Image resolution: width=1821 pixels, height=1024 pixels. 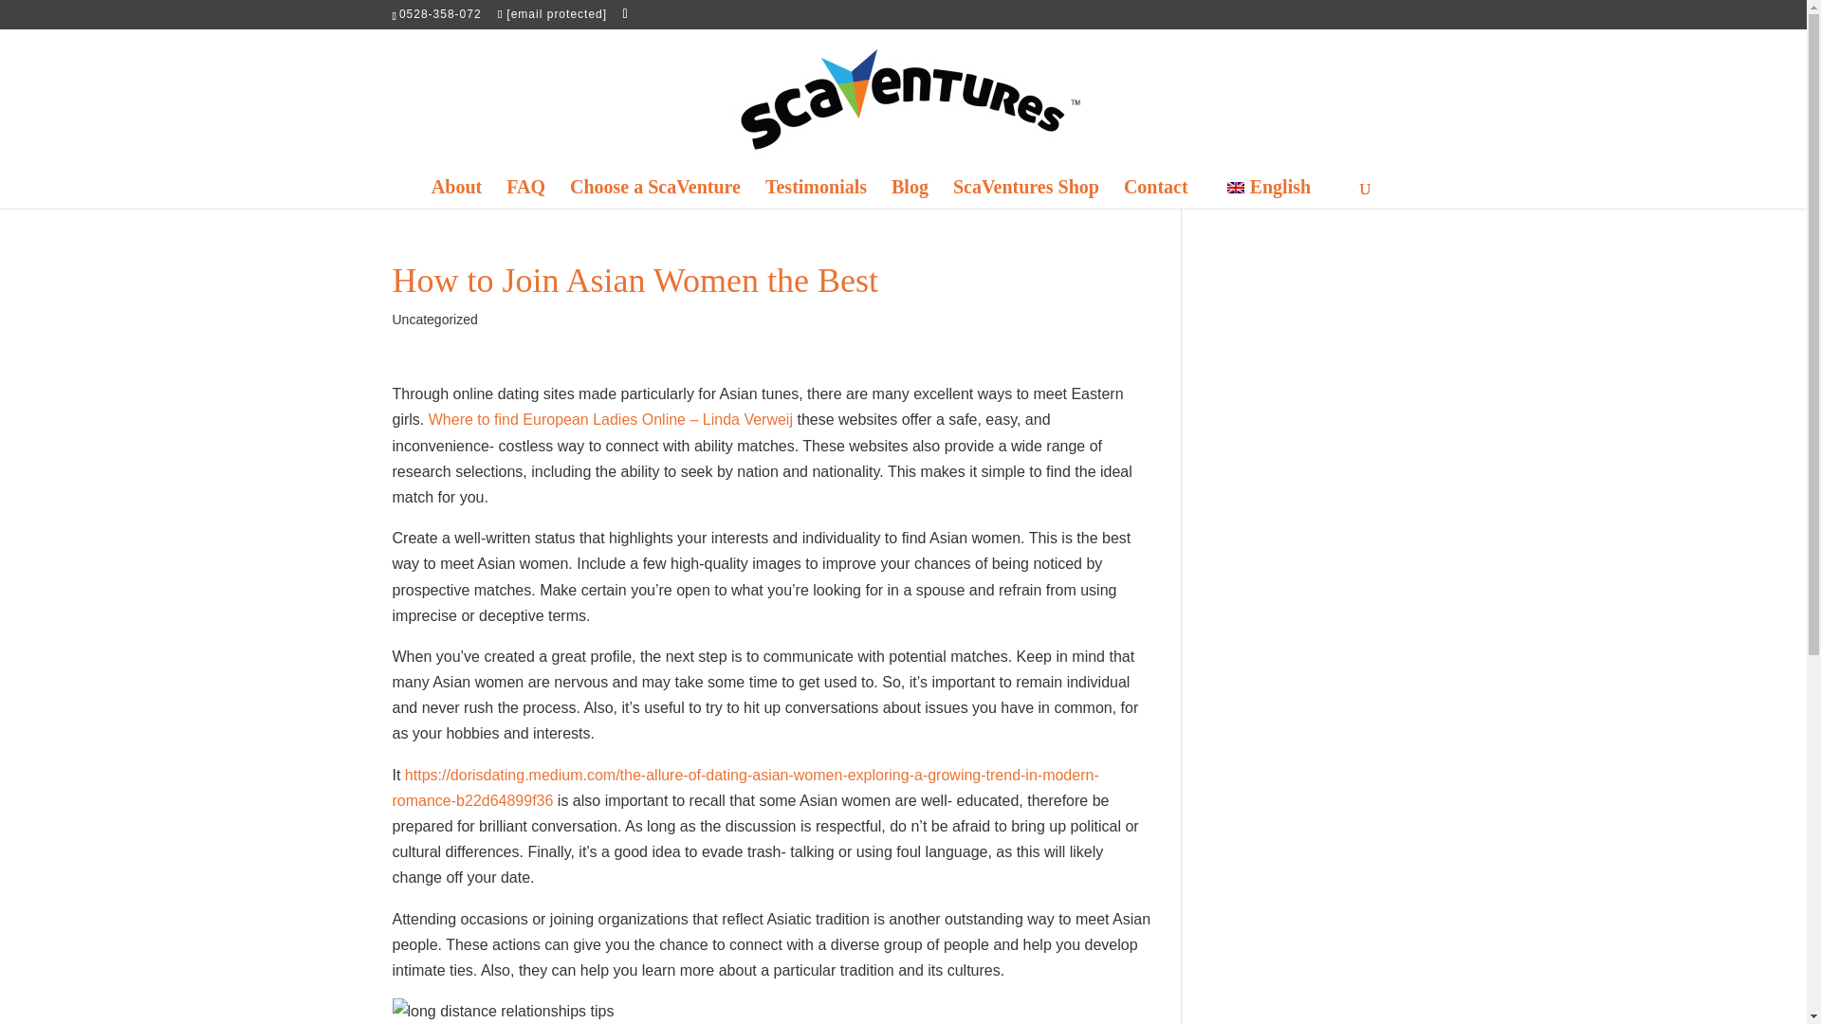 What do you see at coordinates (1026, 199) in the screenshot?
I see `ScaVentures Shop` at bounding box center [1026, 199].